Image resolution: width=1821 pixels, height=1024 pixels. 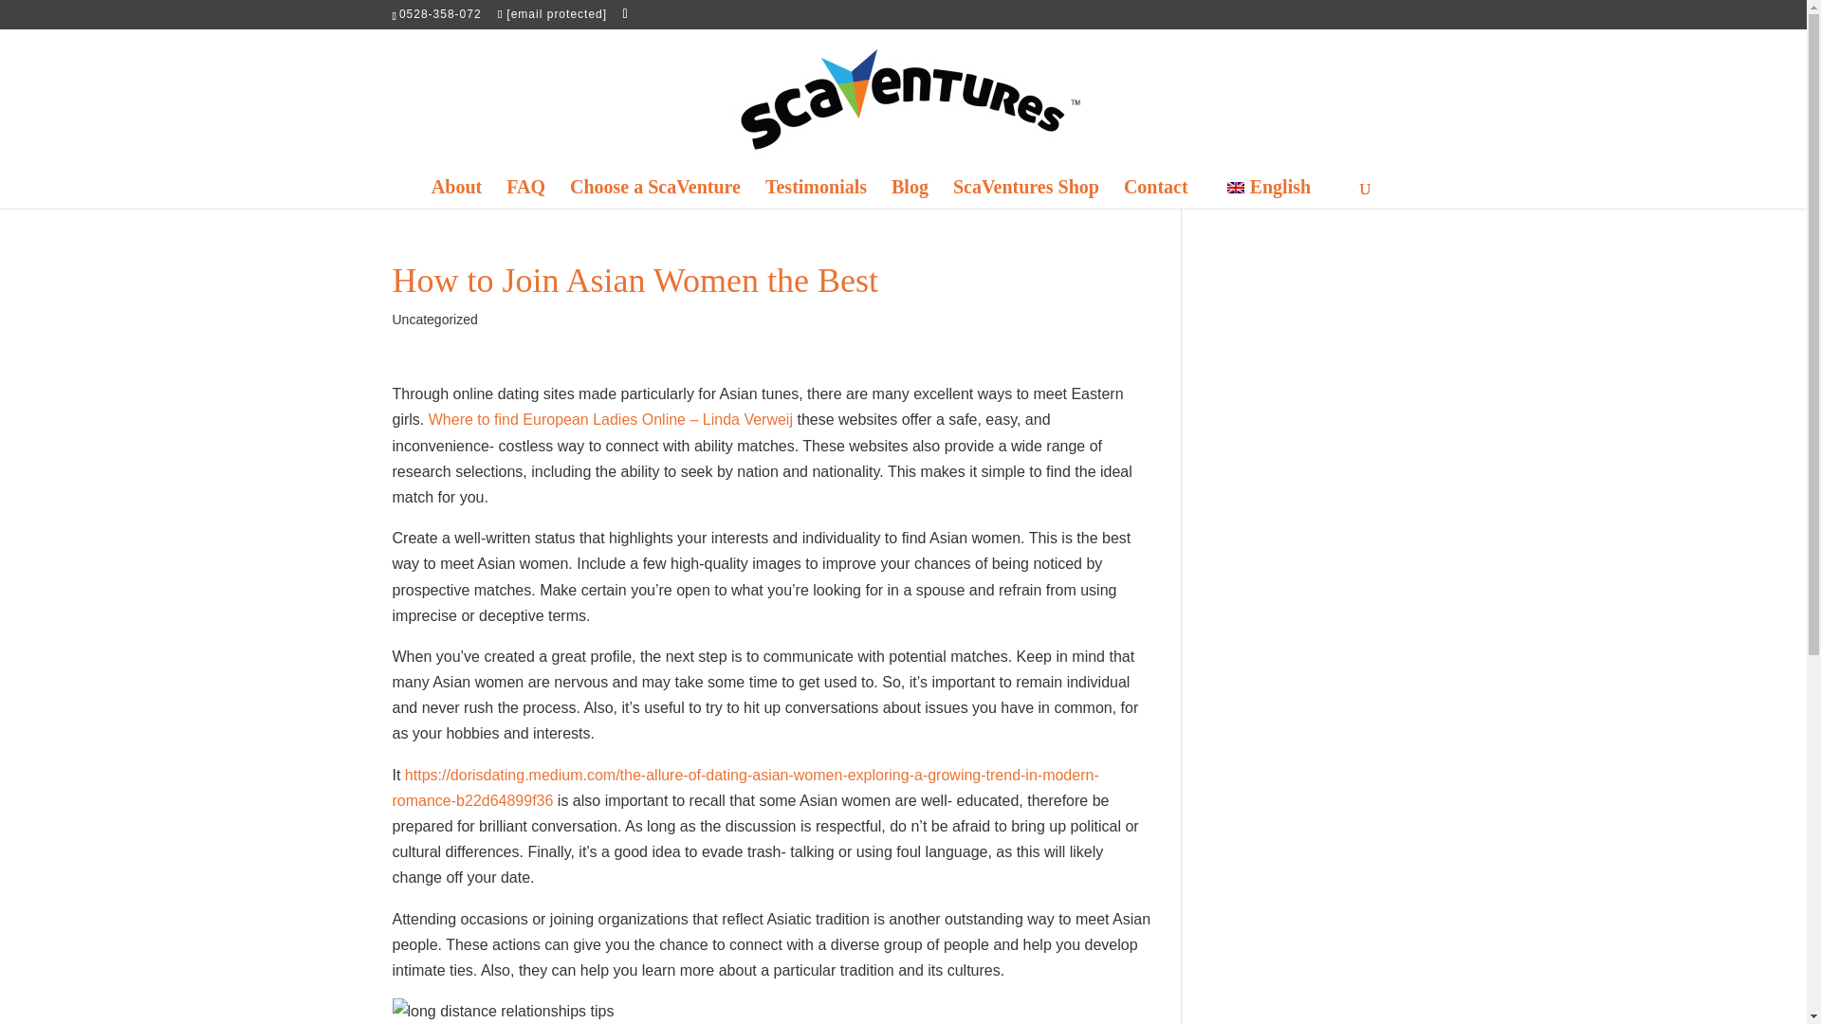 What do you see at coordinates (1026, 199) in the screenshot?
I see `ScaVentures Shop` at bounding box center [1026, 199].